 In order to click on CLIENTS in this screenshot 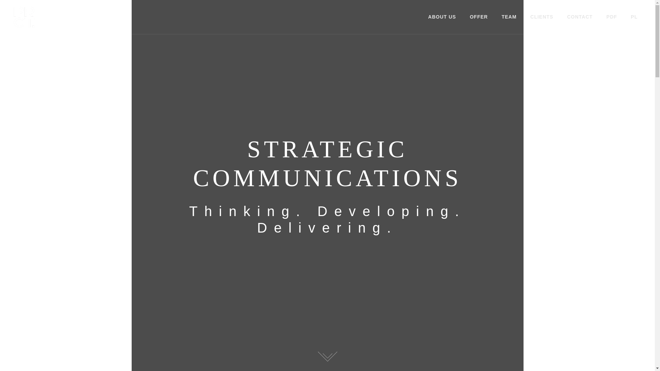, I will do `click(542, 17)`.